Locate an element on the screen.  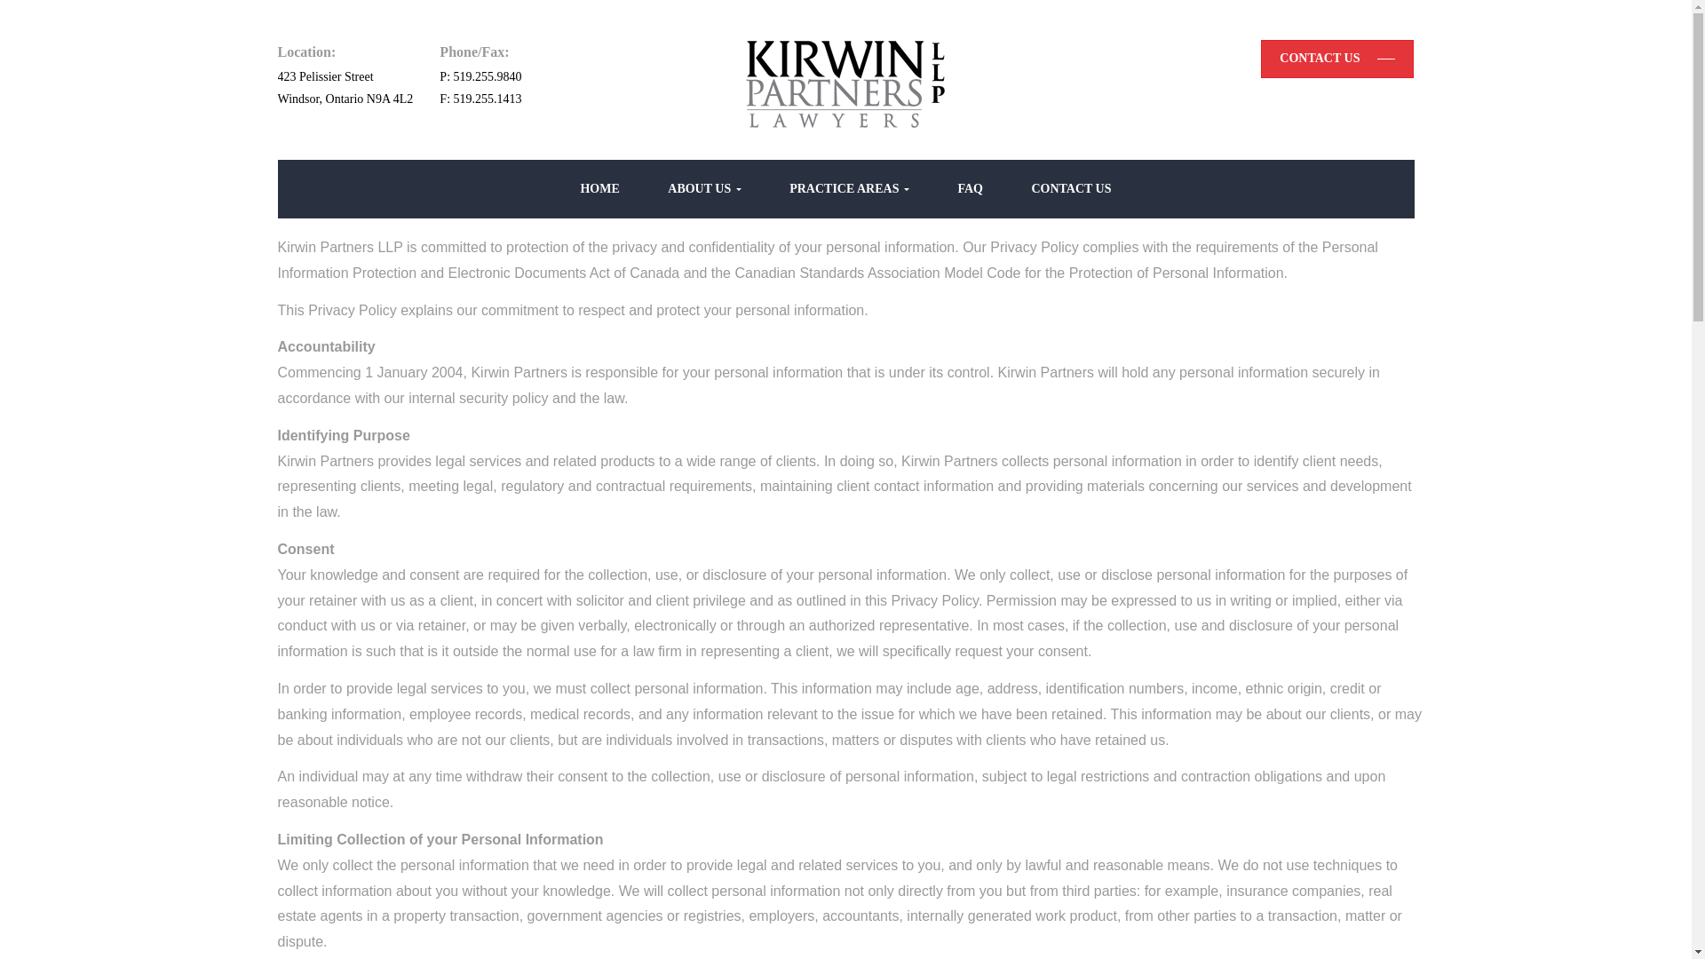
CONTACT US is located at coordinates (1337, 59).